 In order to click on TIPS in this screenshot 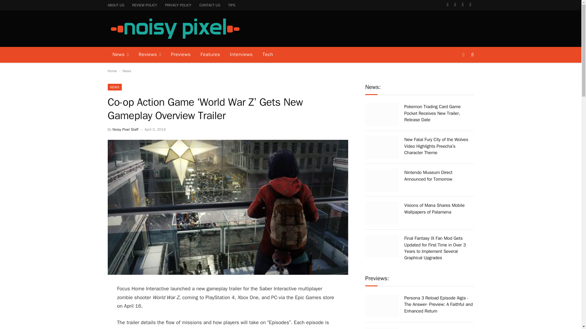, I will do `click(231, 5)`.